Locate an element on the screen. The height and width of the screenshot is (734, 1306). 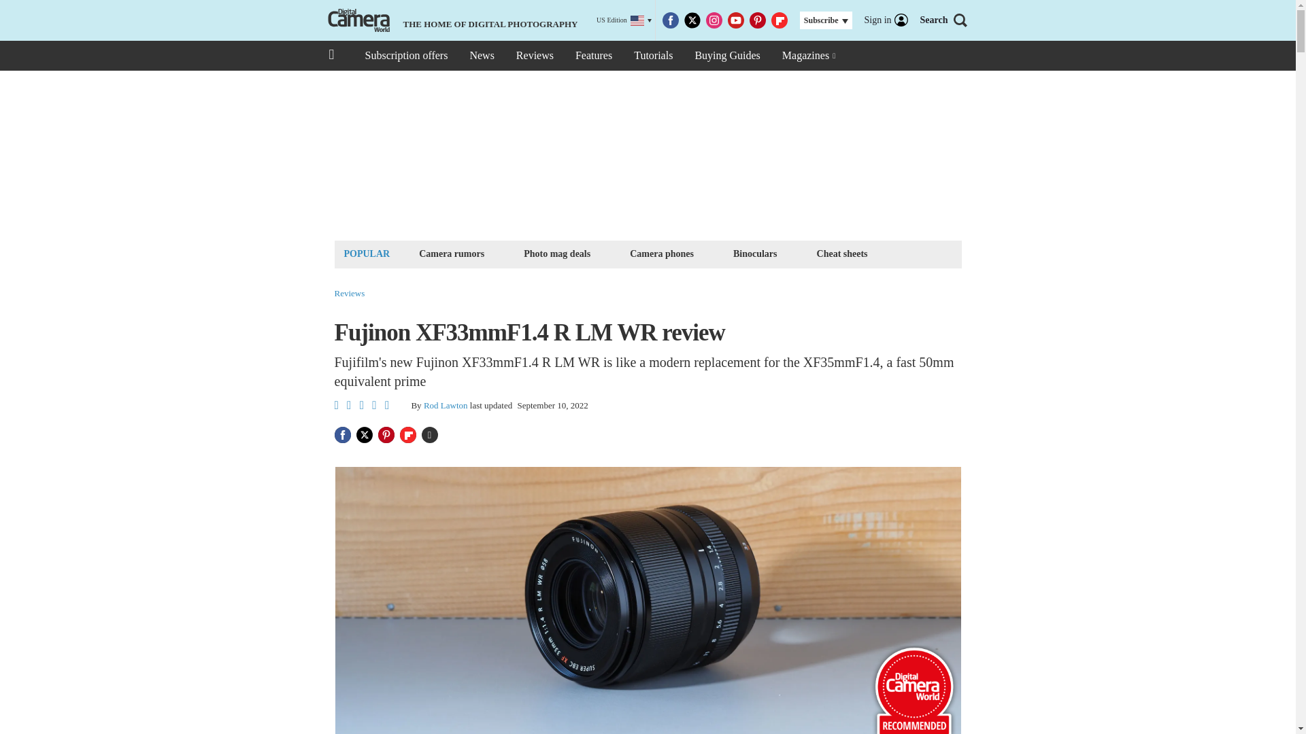
Binoculars is located at coordinates (755, 253).